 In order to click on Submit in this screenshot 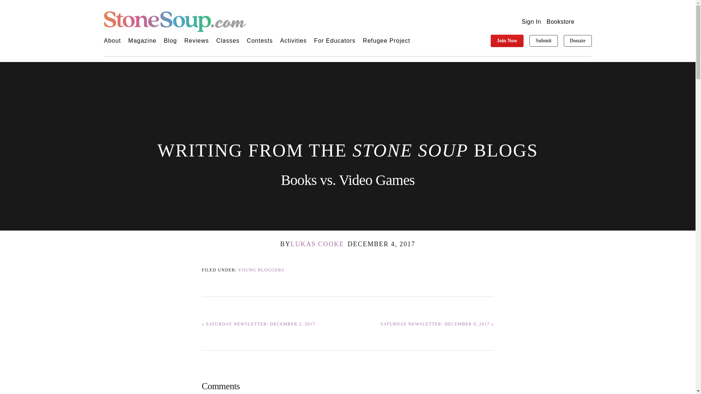, I will do `click(543, 41)`.